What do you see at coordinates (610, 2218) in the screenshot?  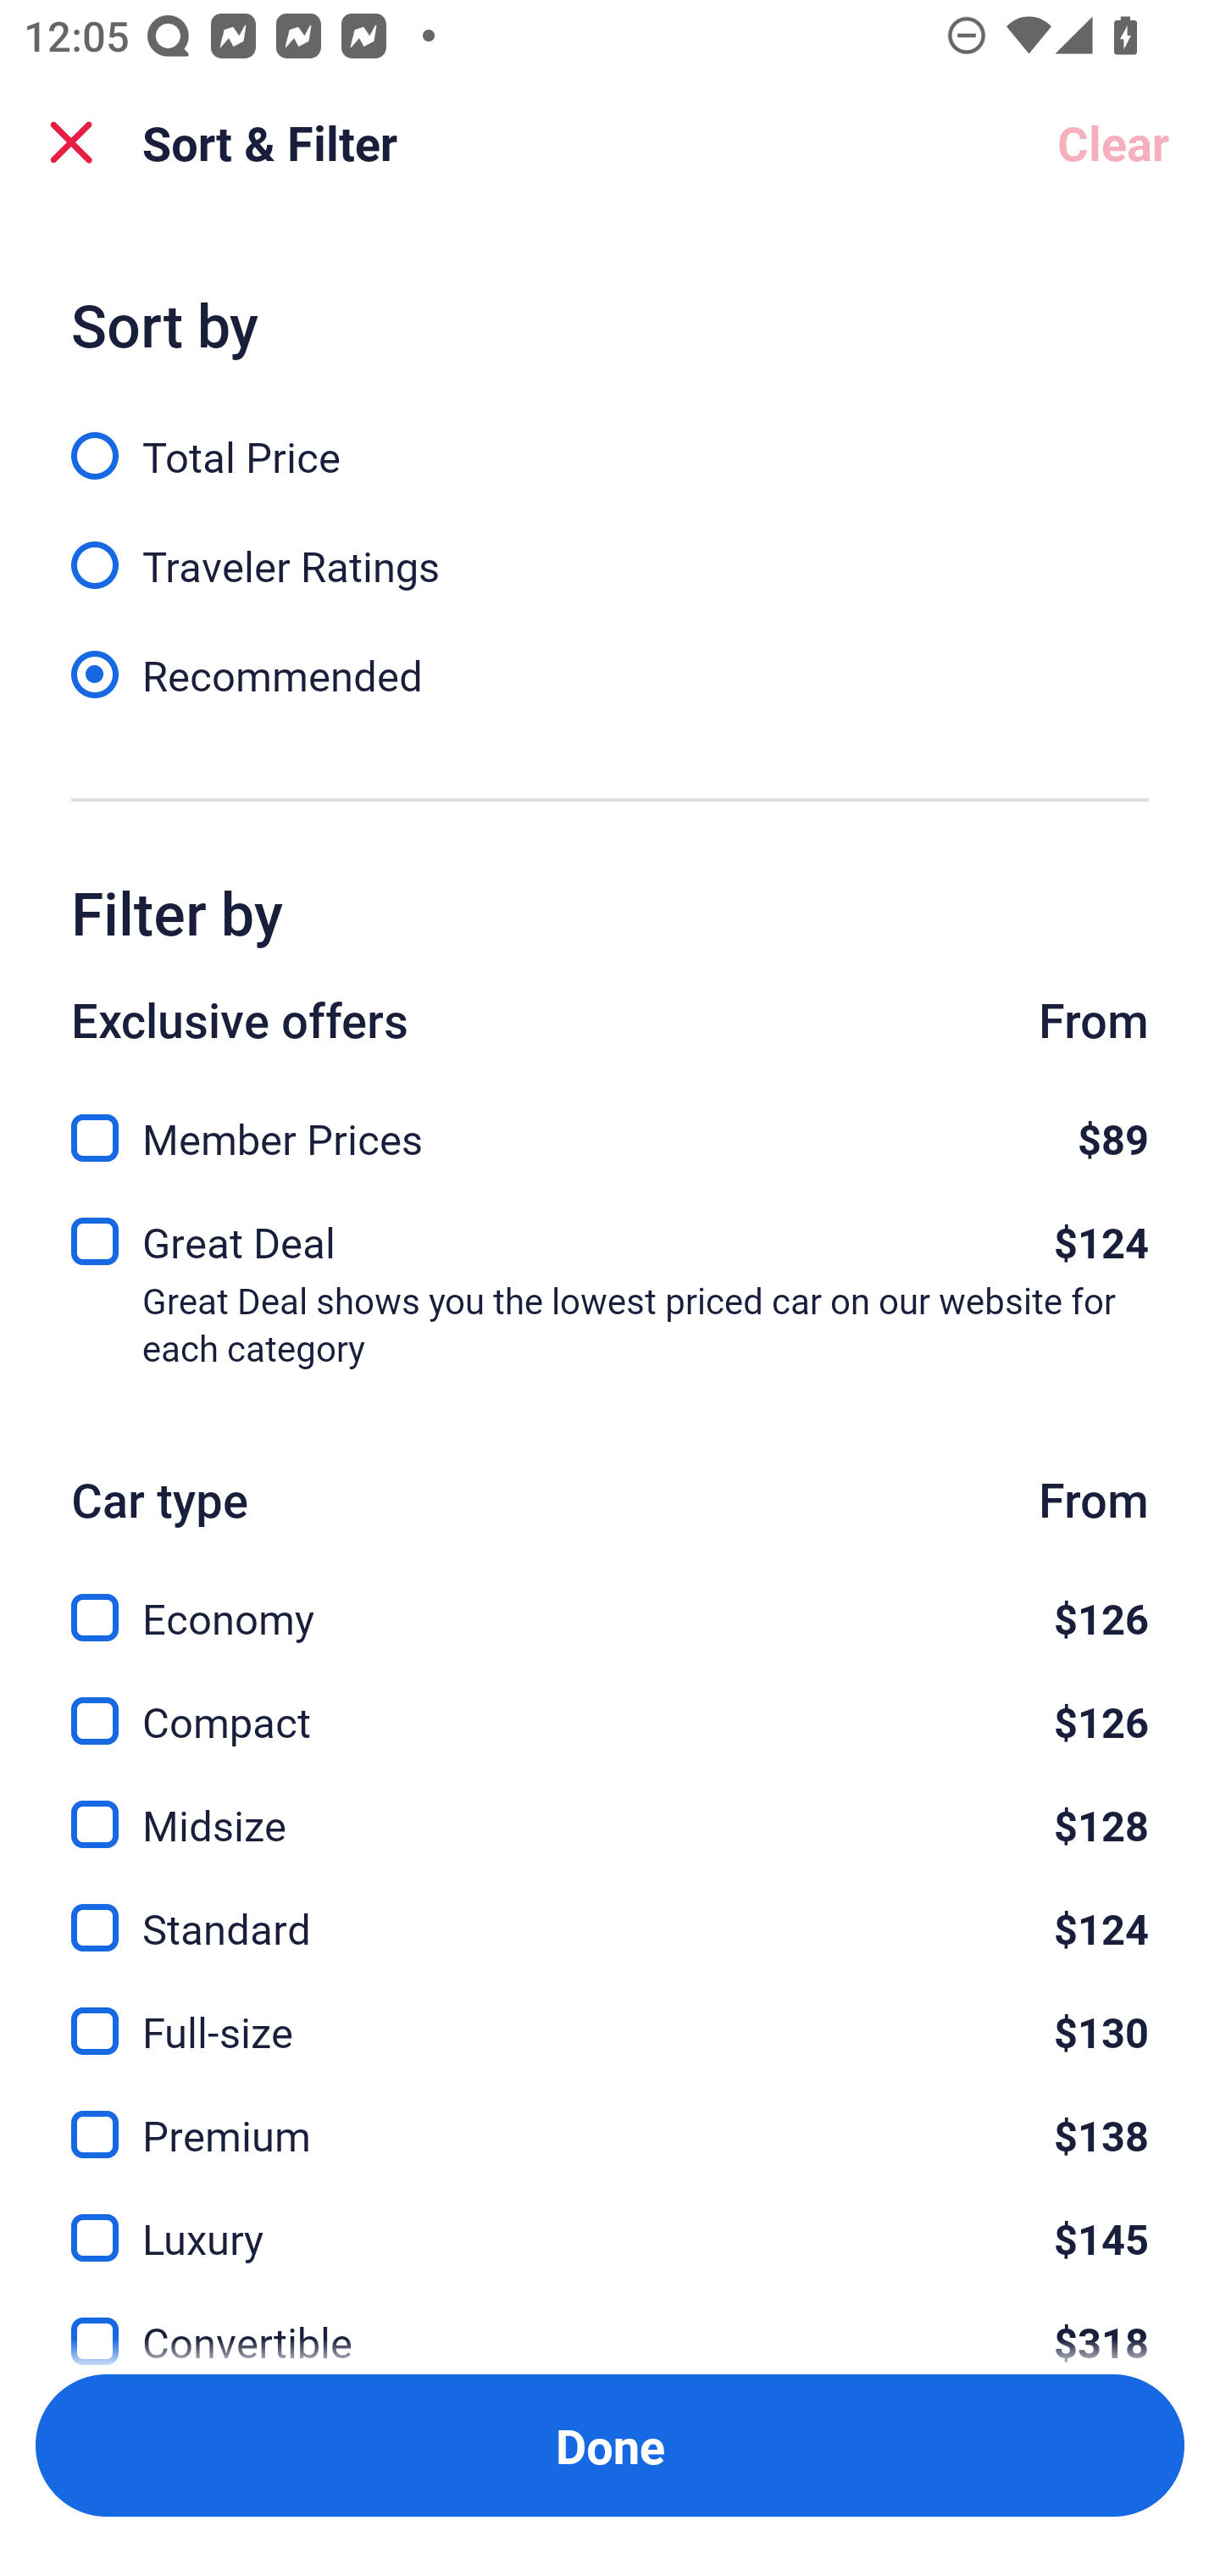 I see `Luxury, $145 Luxury $145` at bounding box center [610, 2218].